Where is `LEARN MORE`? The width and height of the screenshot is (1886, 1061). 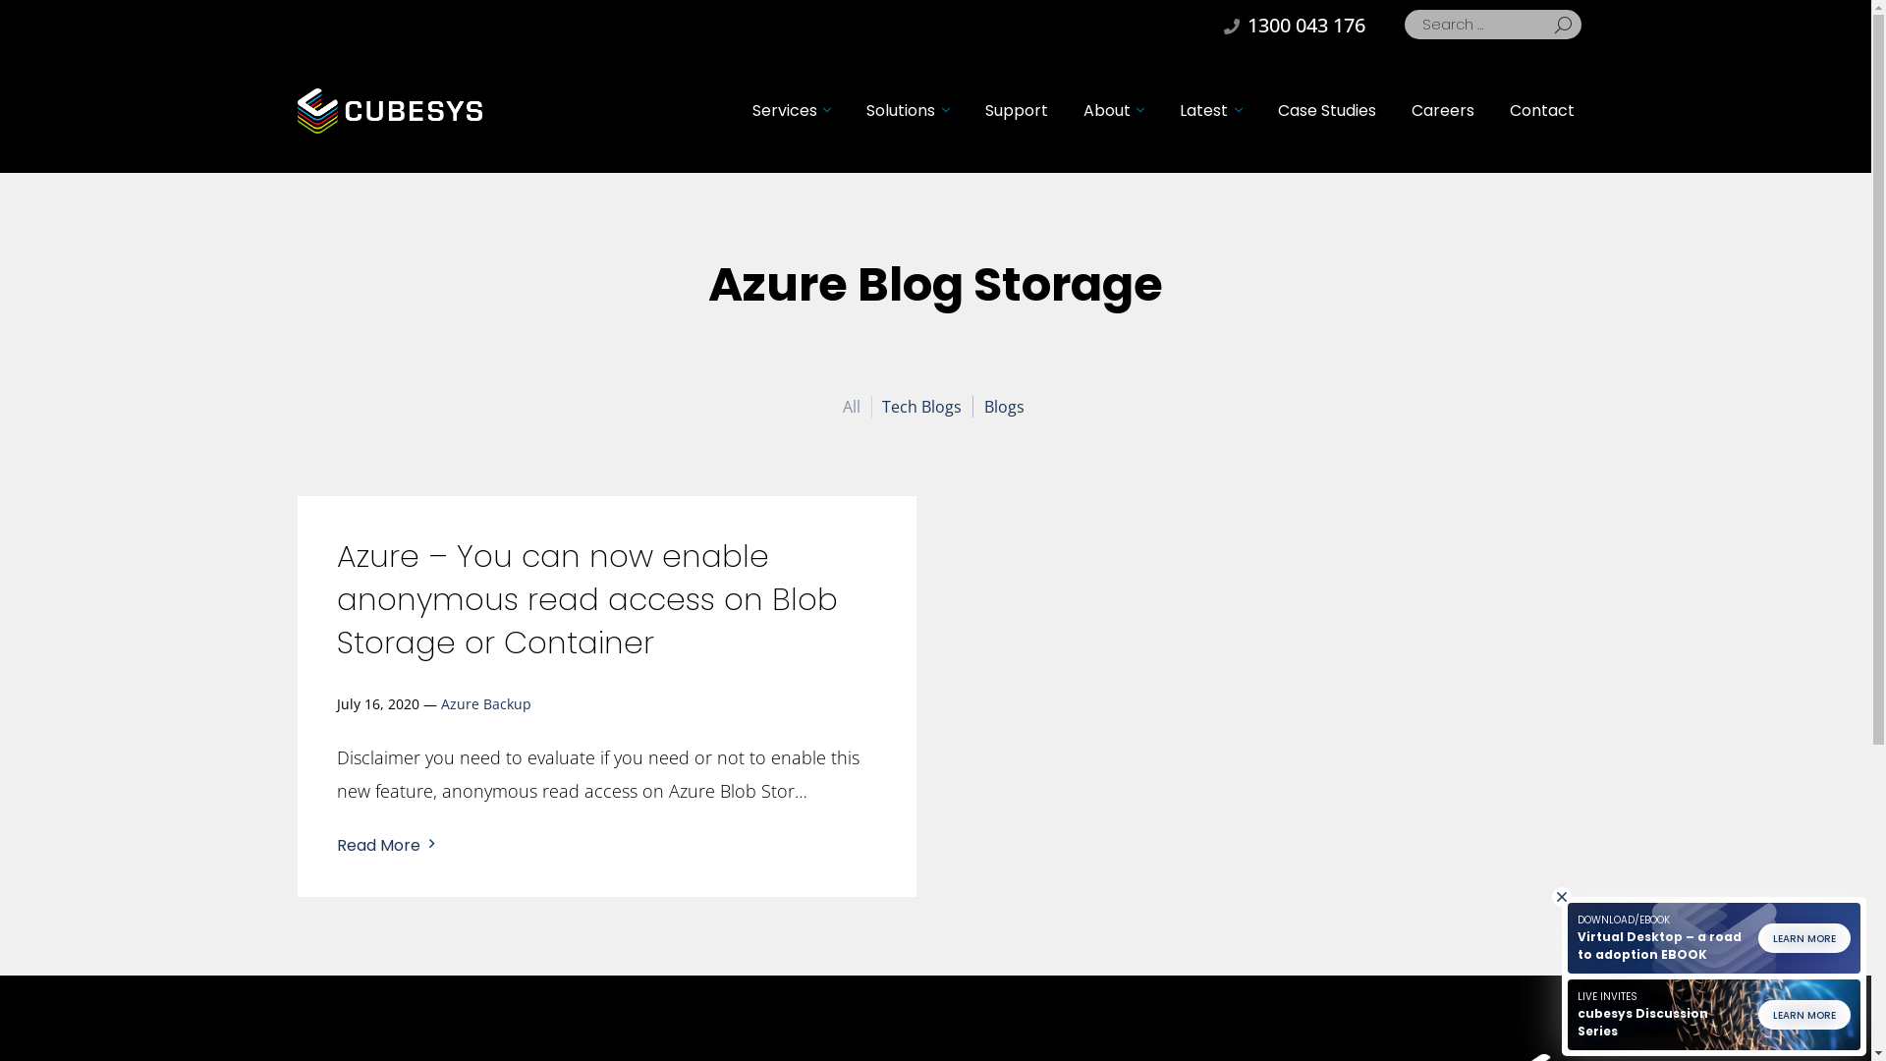 LEARN MORE is located at coordinates (1804, 938).